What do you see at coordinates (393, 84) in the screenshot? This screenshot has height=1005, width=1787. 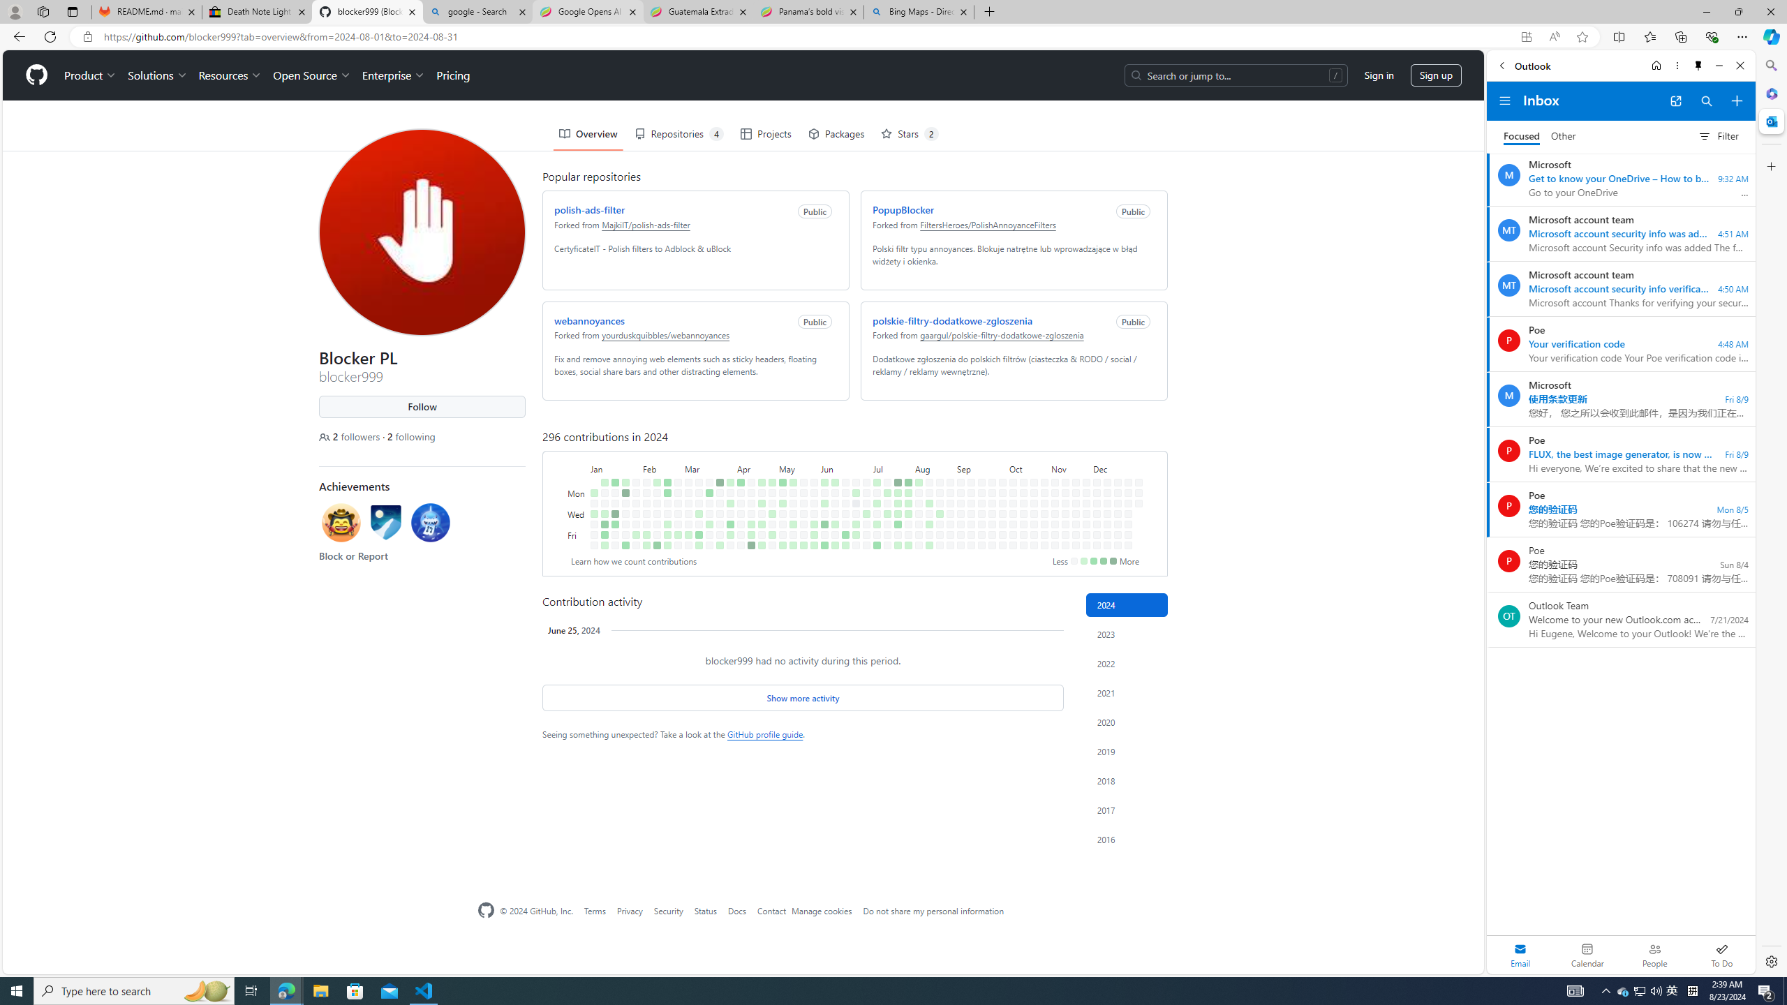 I see `Nearshore Americas` at bounding box center [393, 84].